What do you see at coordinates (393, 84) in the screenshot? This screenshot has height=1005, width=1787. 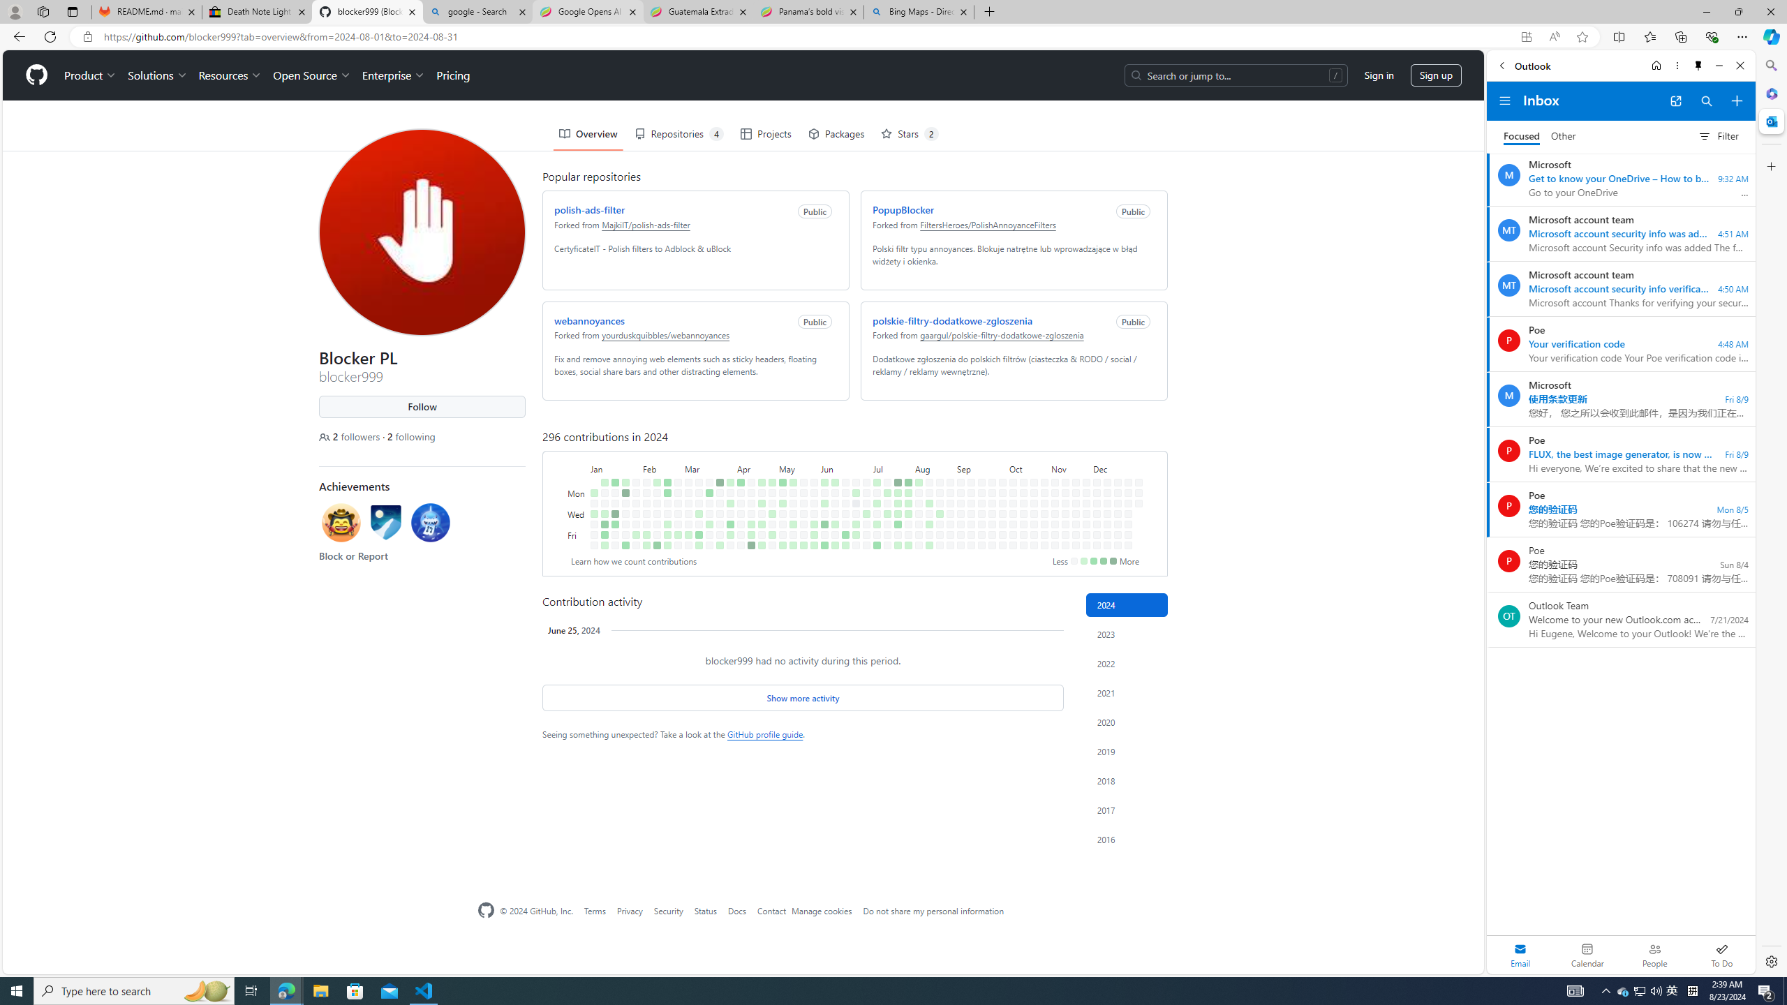 I see `Nearshore Americas` at bounding box center [393, 84].